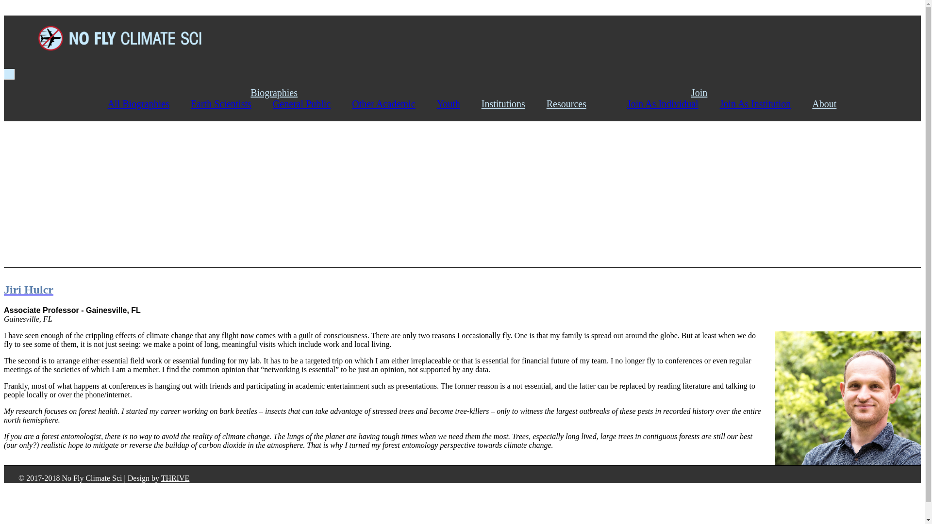 This screenshot has height=524, width=932. What do you see at coordinates (312, 104) in the screenshot?
I see `General Public` at bounding box center [312, 104].